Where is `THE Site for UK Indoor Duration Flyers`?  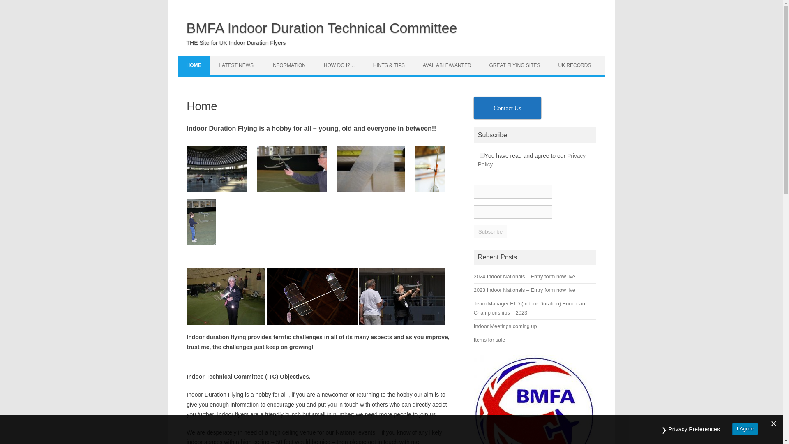 THE Site for UK Indoor Duration Flyers is located at coordinates (236, 43).